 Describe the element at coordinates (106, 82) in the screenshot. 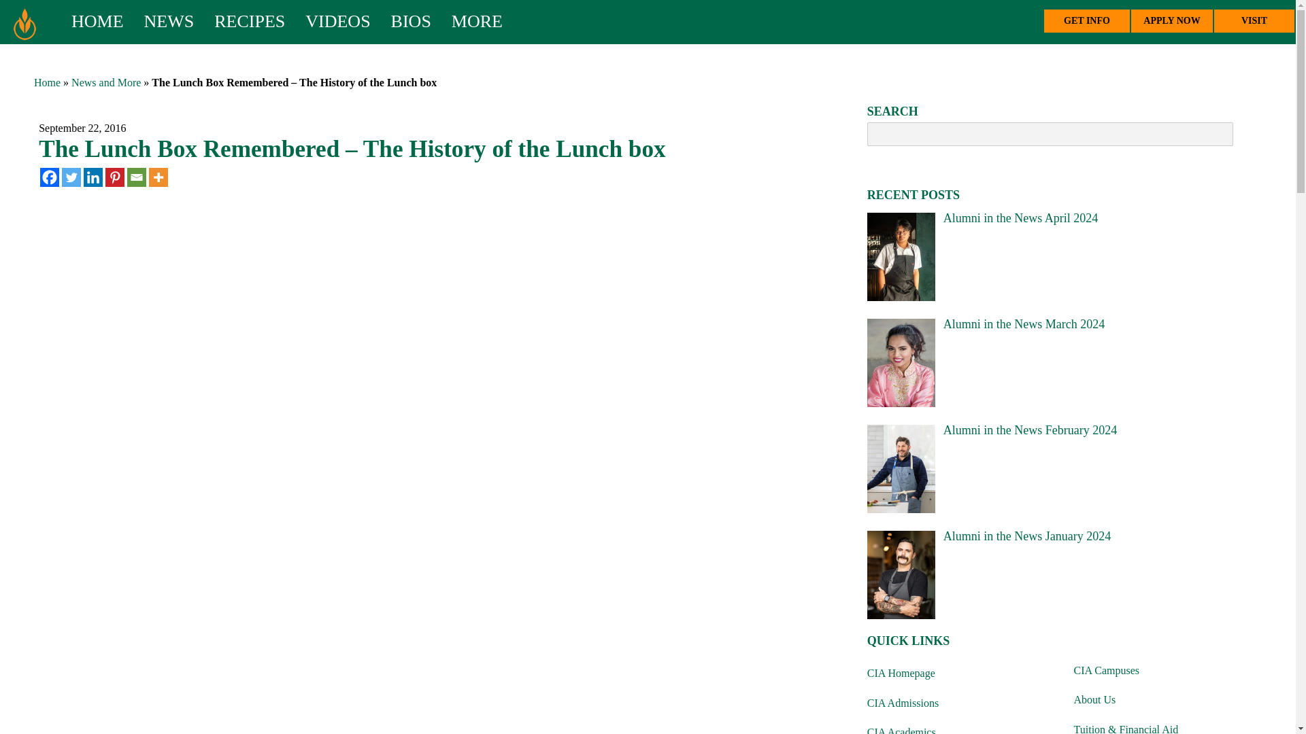

I see `News and More` at that location.